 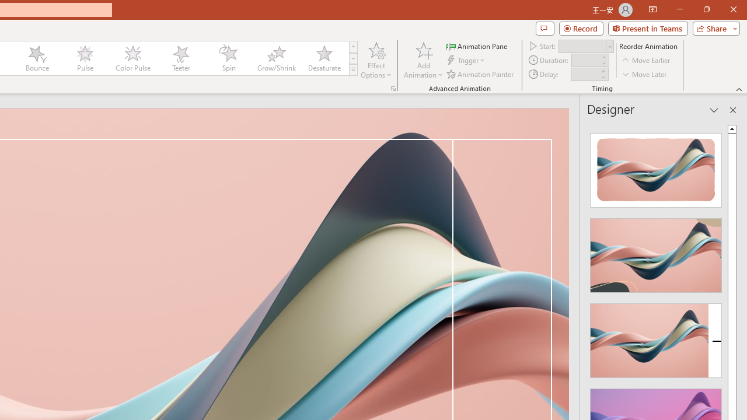 I want to click on Teeter, so click(x=180, y=58).